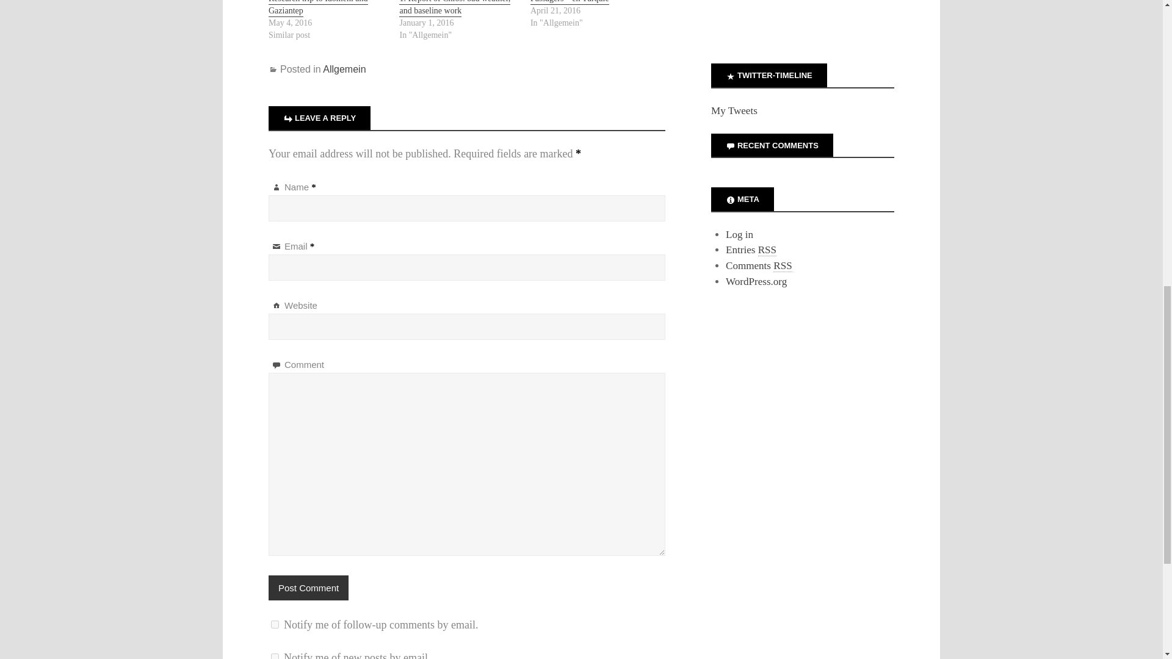  Describe the element at coordinates (739, 234) in the screenshot. I see `Log in` at that location.